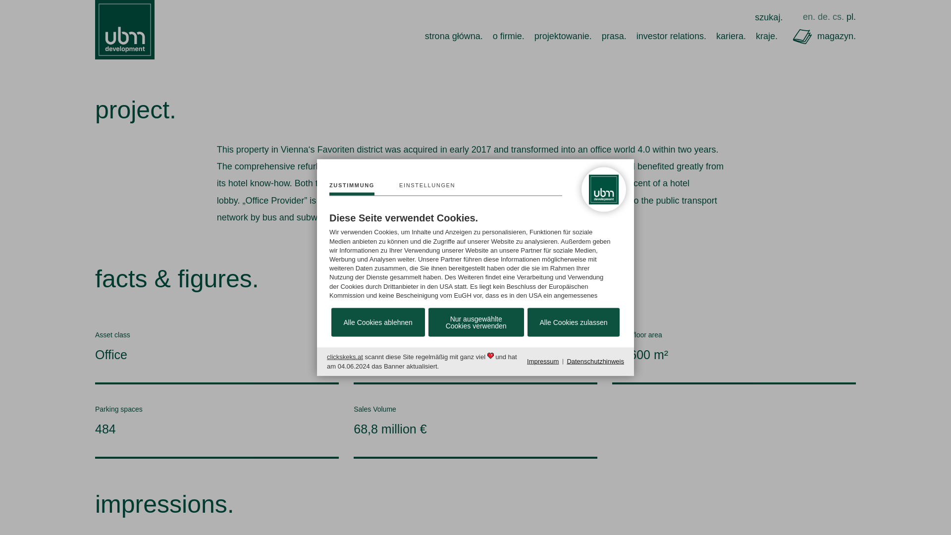  What do you see at coordinates (671, 36) in the screenshot?
I see `investor relations.` at bounding box center [671, 36].